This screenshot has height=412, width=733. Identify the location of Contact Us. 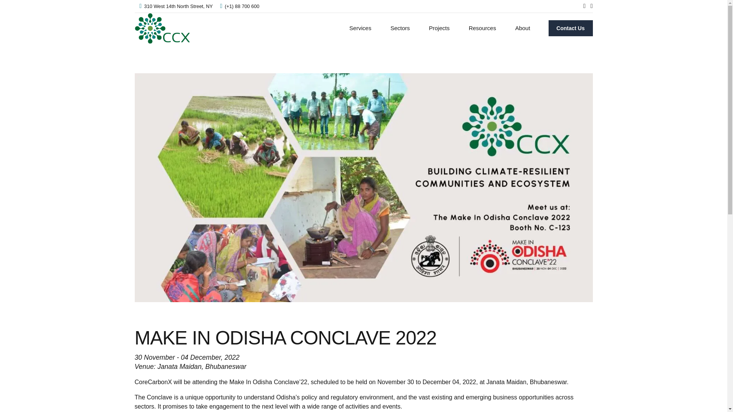
(570, 28).